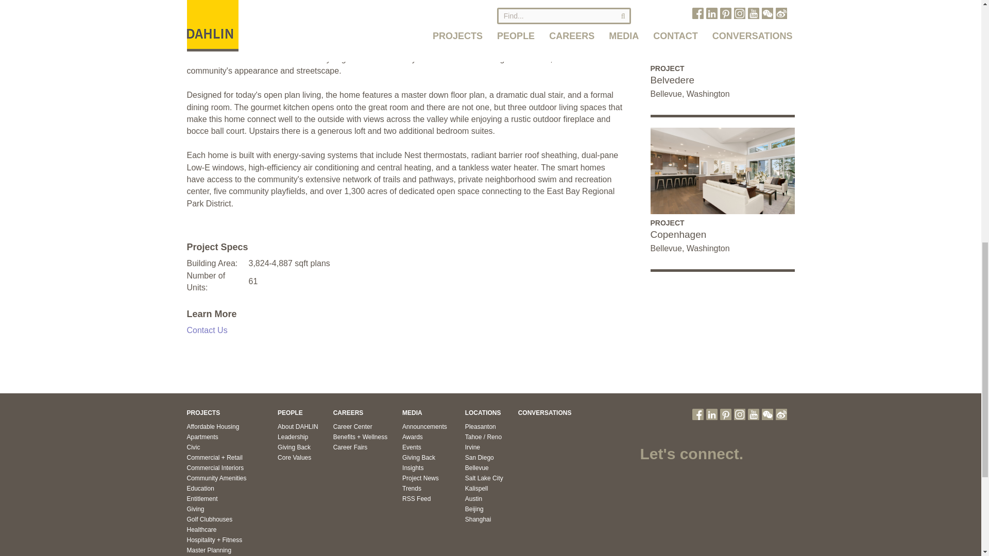 The width and height of the screenshot is (989, 556). What do you see at coordinates (195, 509) in the screenshot?
I see `Giving` at bounding box center [195, 509].